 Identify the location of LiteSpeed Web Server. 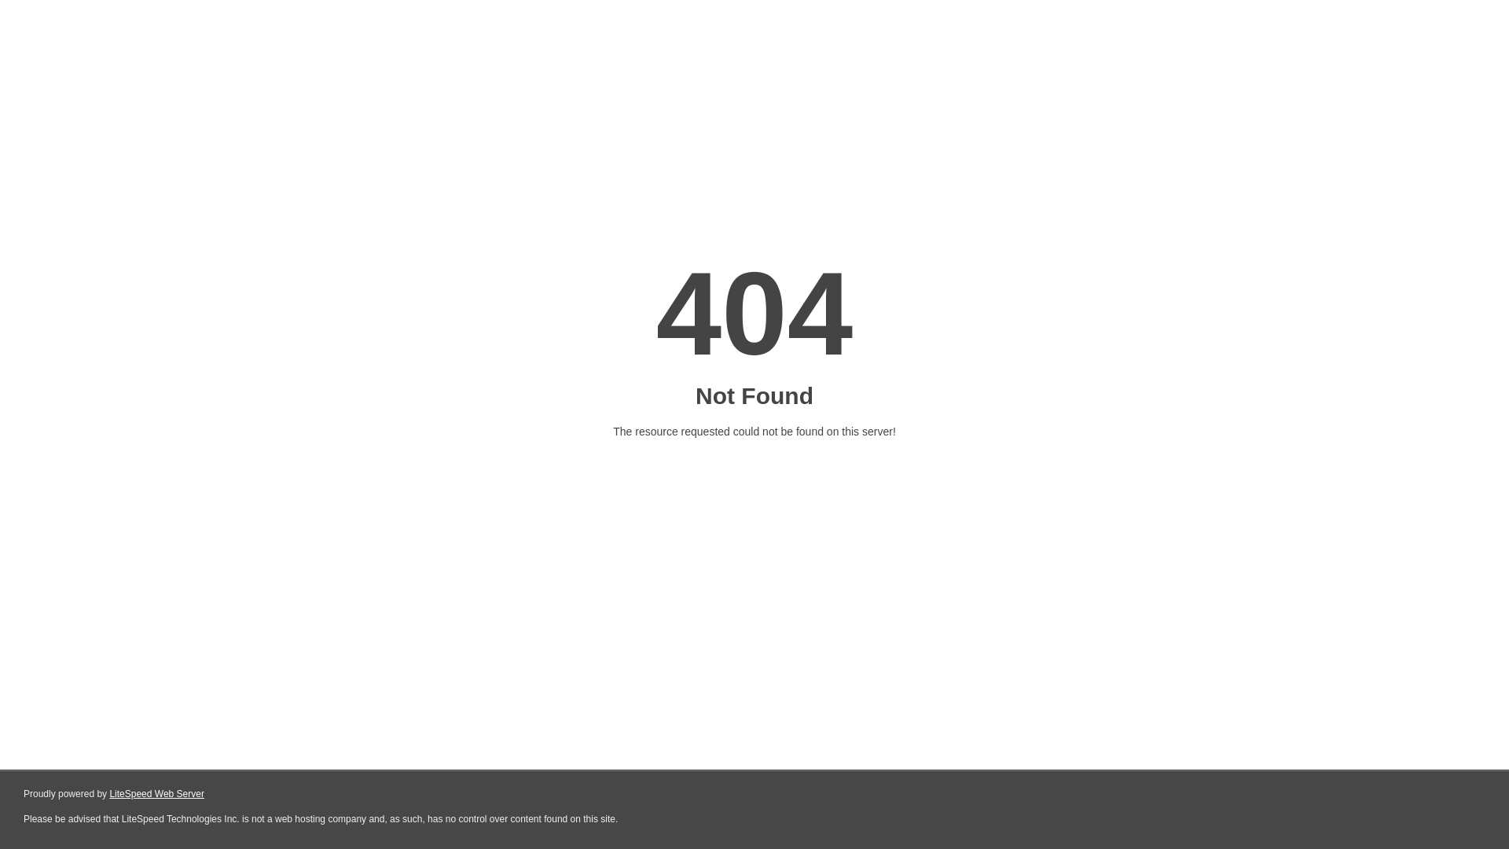
(157, 794).